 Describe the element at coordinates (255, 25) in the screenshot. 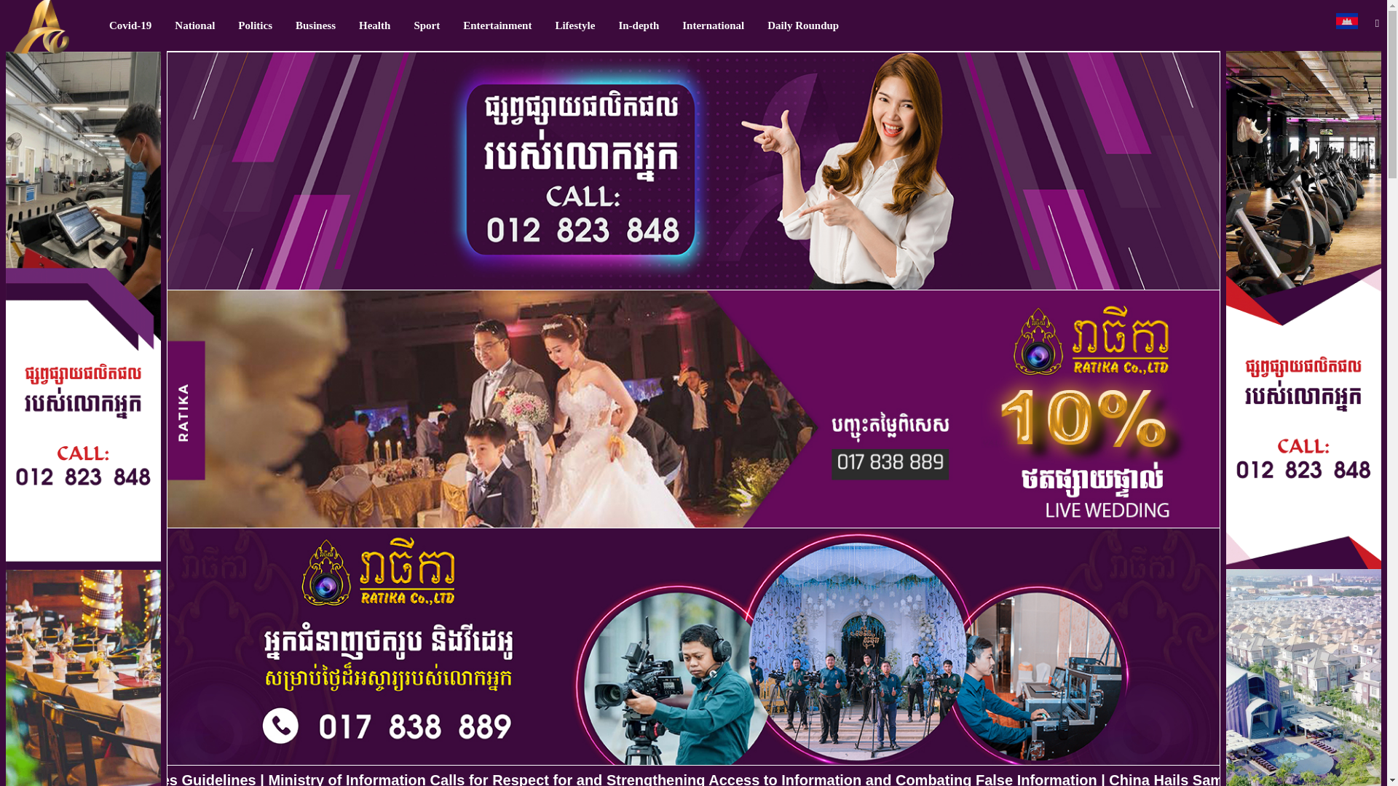

I see `Politics` at that location.